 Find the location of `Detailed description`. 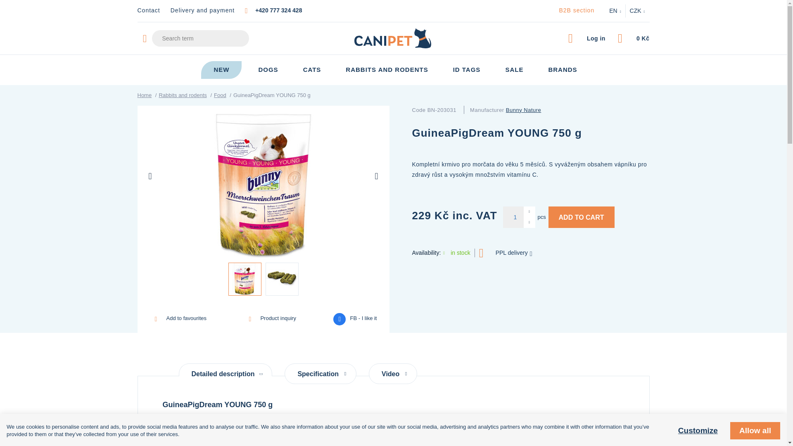

Detailed description is located at coordinates (225, 370).